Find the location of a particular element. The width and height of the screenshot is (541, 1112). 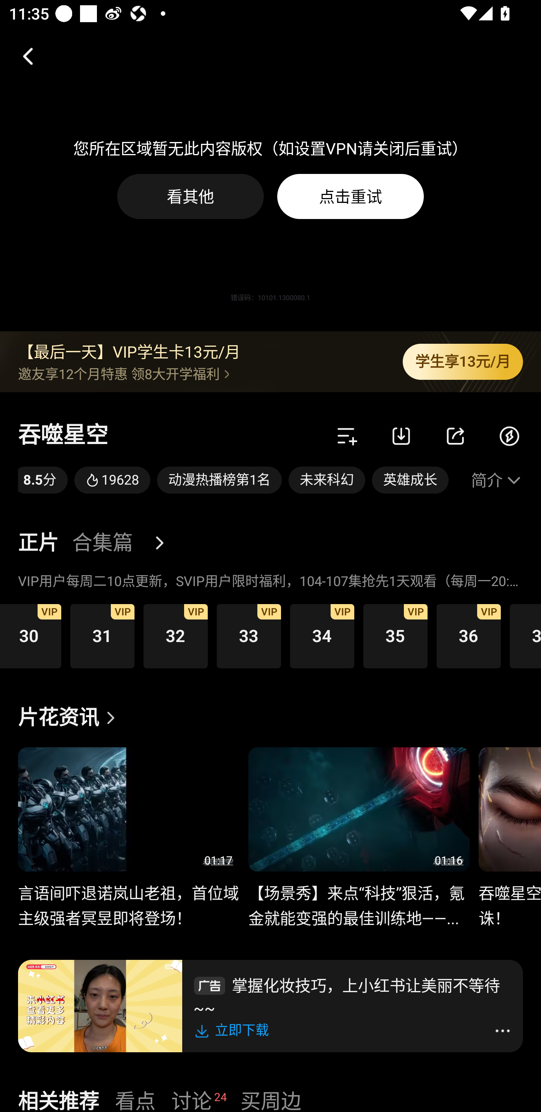

8.5分 8.5分,链接 is located at coordinates (43, 480).